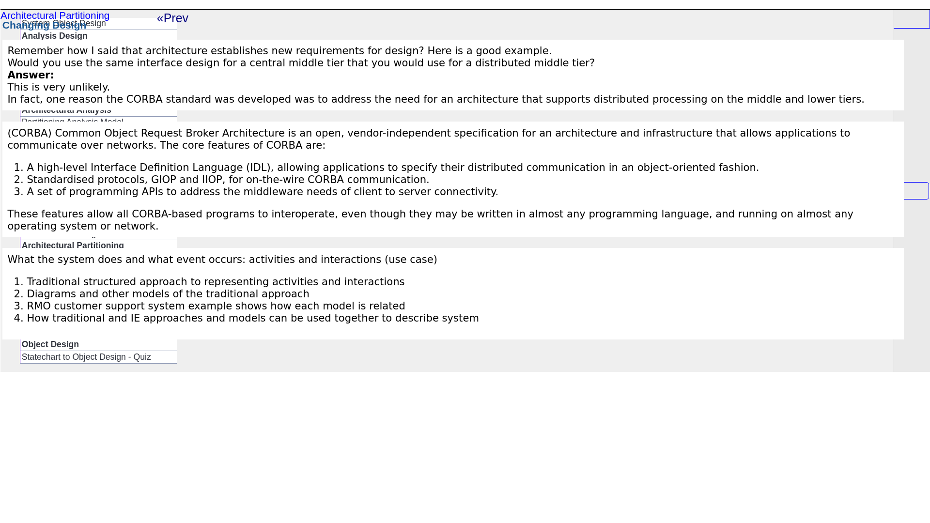 The width and height of the screenshot is (930, 523). I want to click on Transition Analysis Design, so click(98, 61).